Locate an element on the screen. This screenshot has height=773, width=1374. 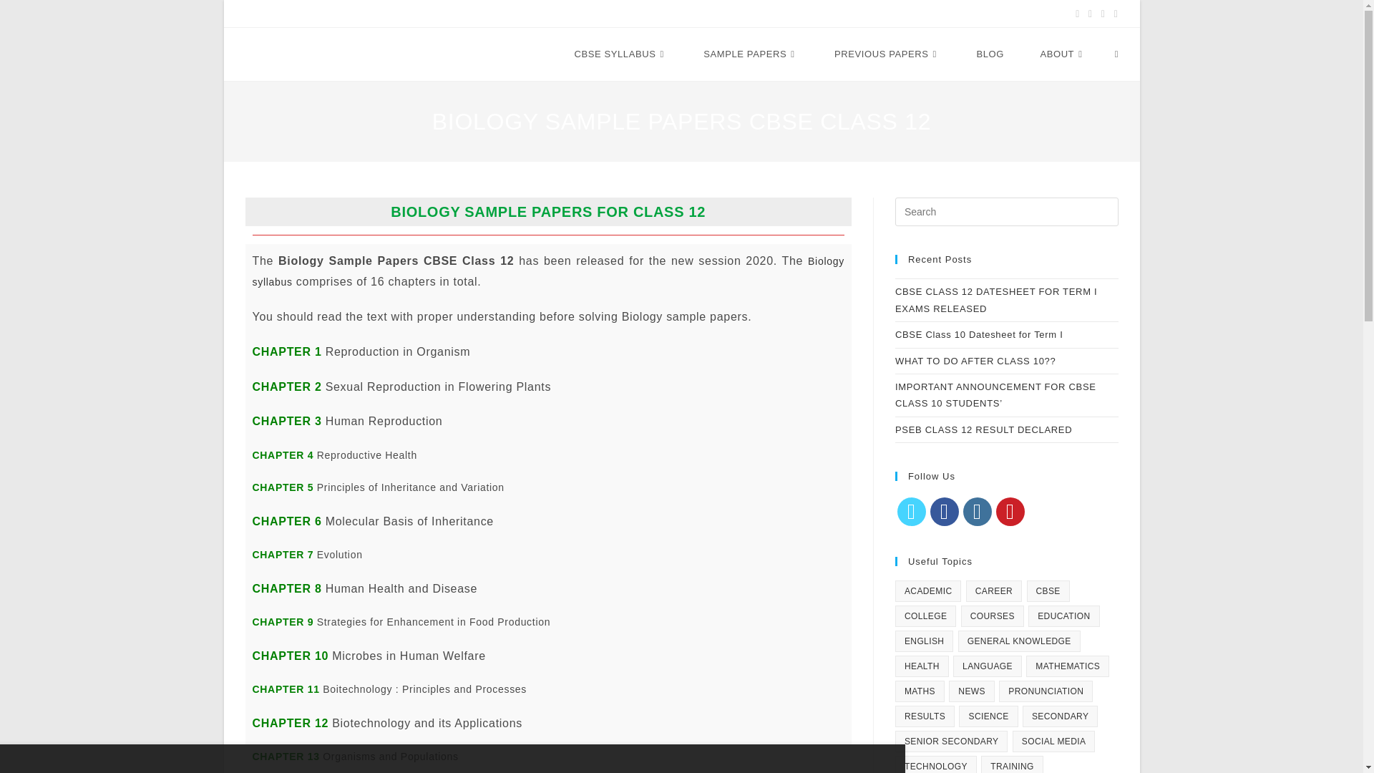
SAMPLE PAPERS is located at coordinates (751, 54).